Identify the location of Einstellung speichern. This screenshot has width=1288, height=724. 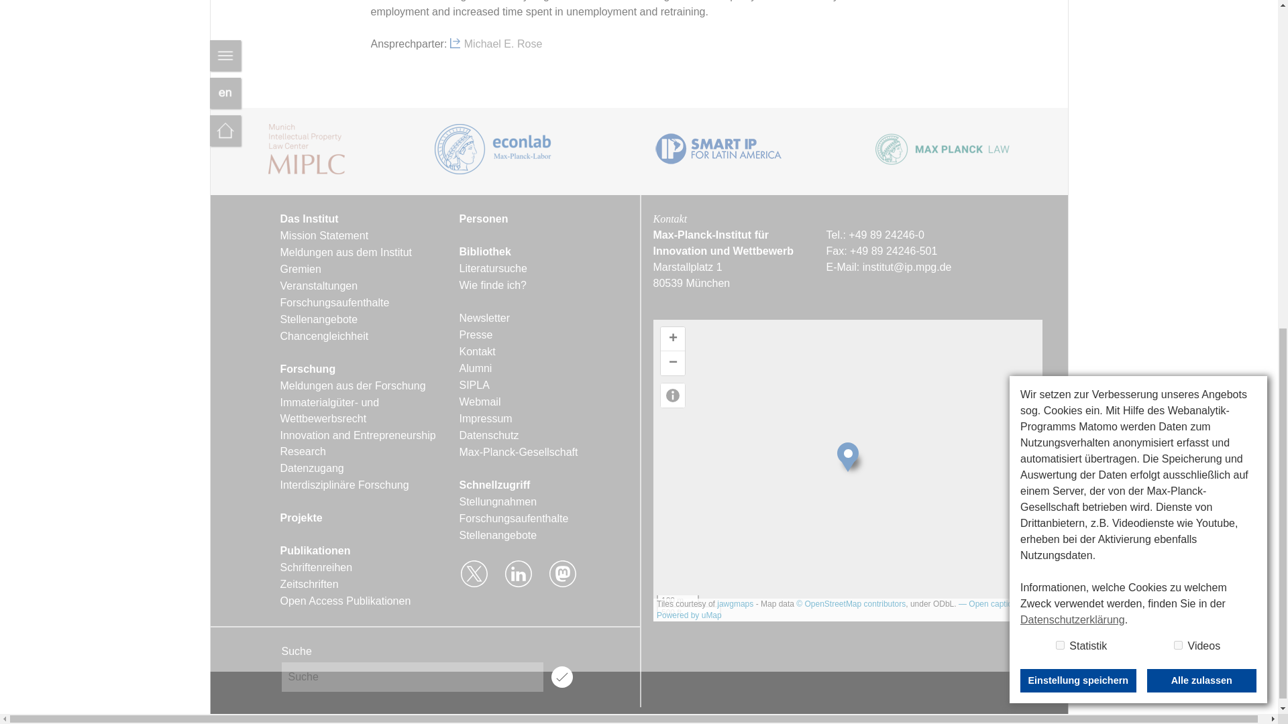
(1077, 66).